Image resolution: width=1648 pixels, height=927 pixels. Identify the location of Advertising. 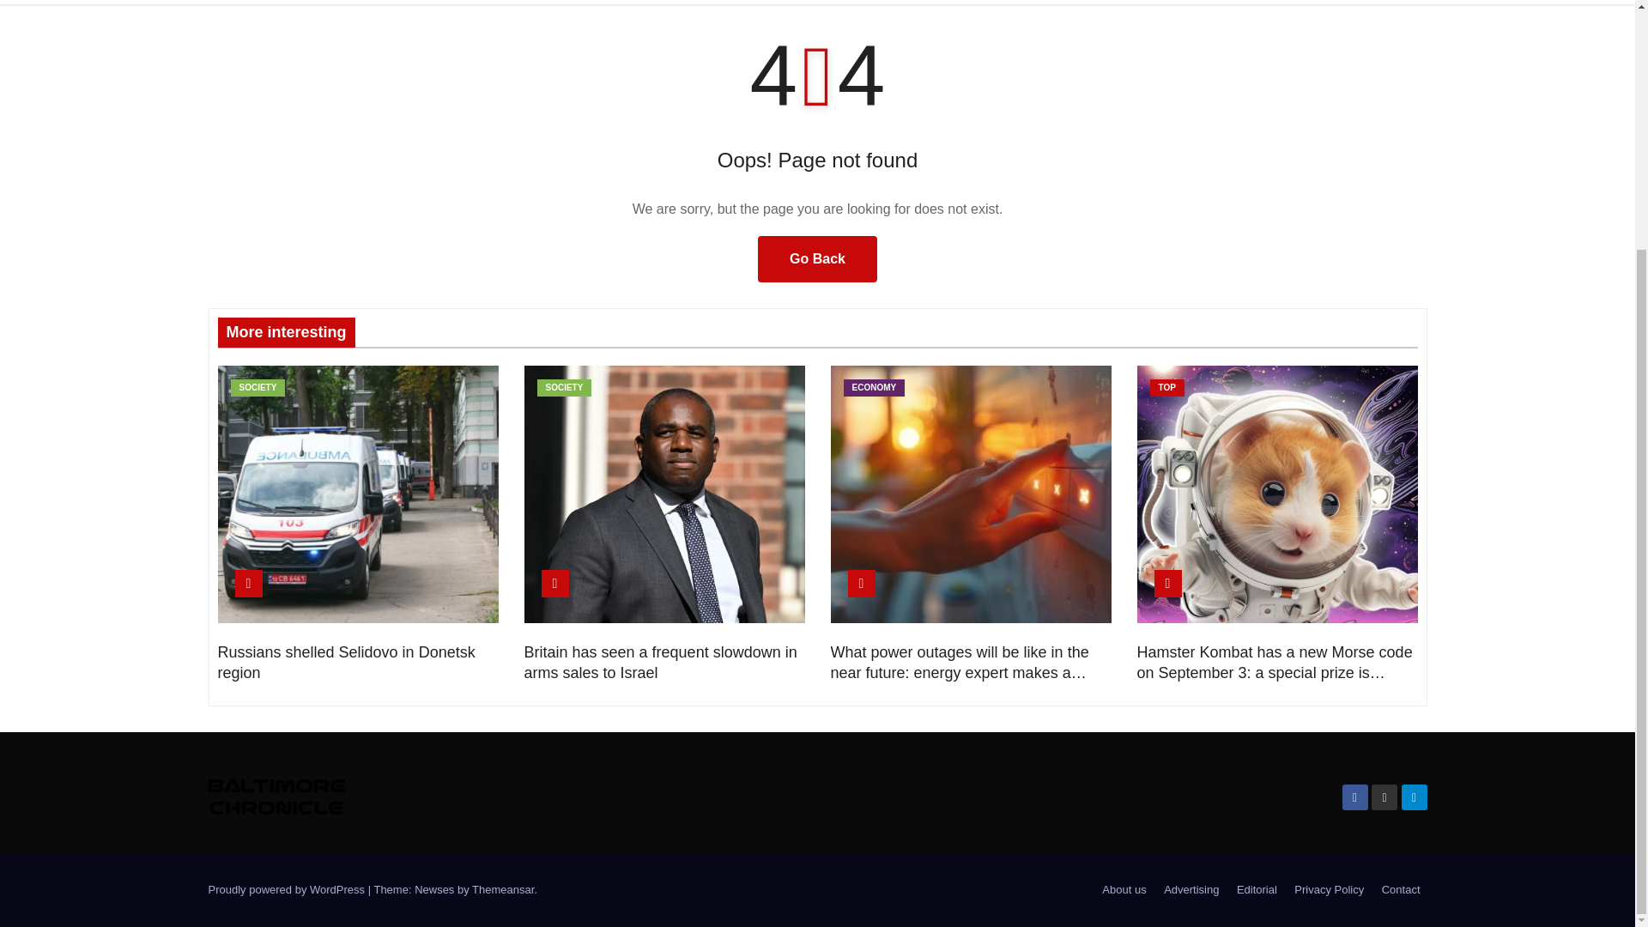
(1191, 890).